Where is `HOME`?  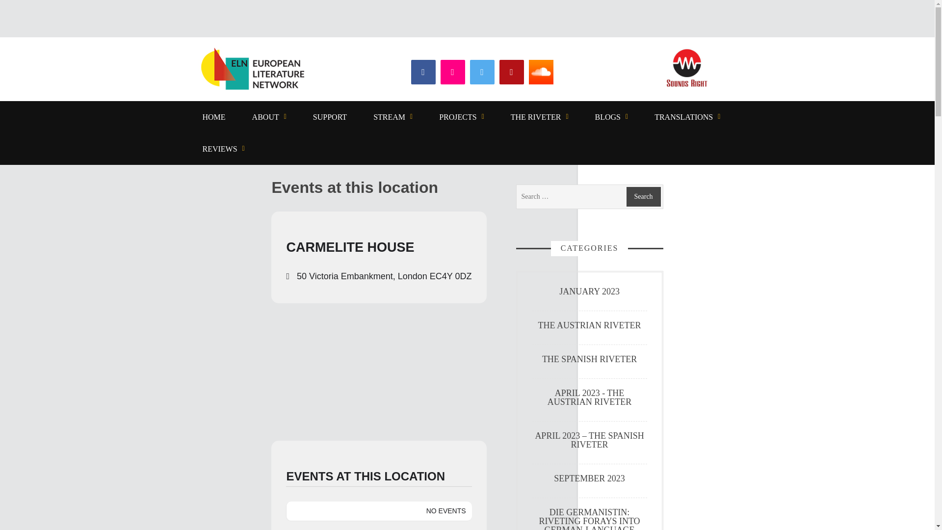
HOME is located at coordinates (214, 117).